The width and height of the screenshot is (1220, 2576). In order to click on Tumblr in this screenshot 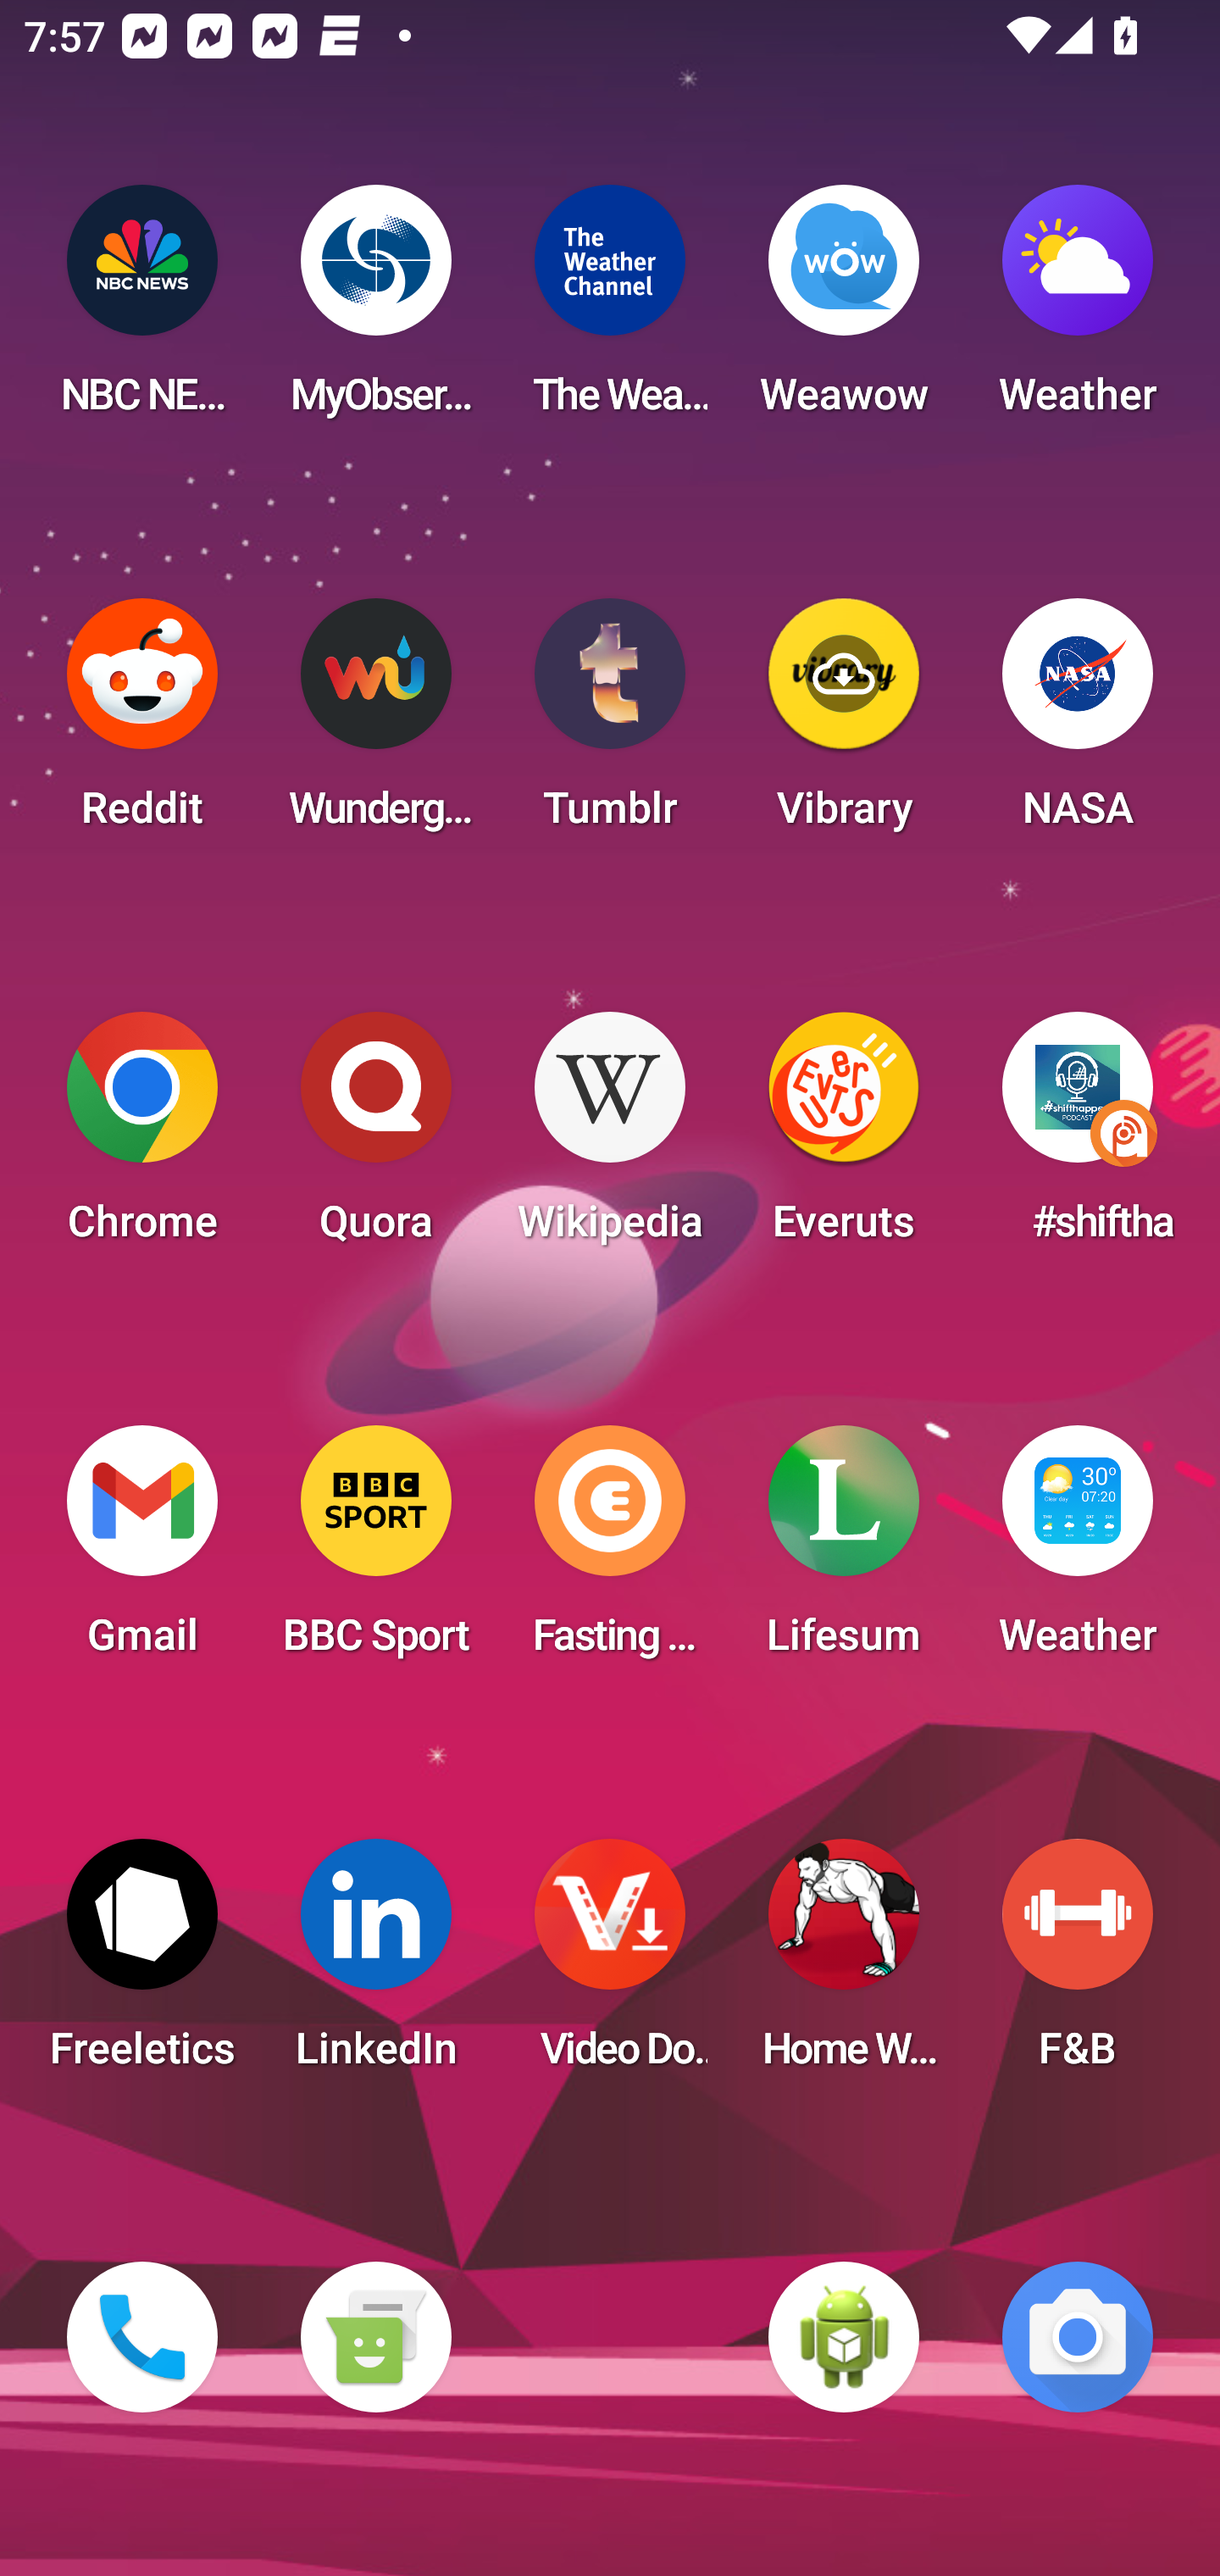, I will do `click(610, 724)`.